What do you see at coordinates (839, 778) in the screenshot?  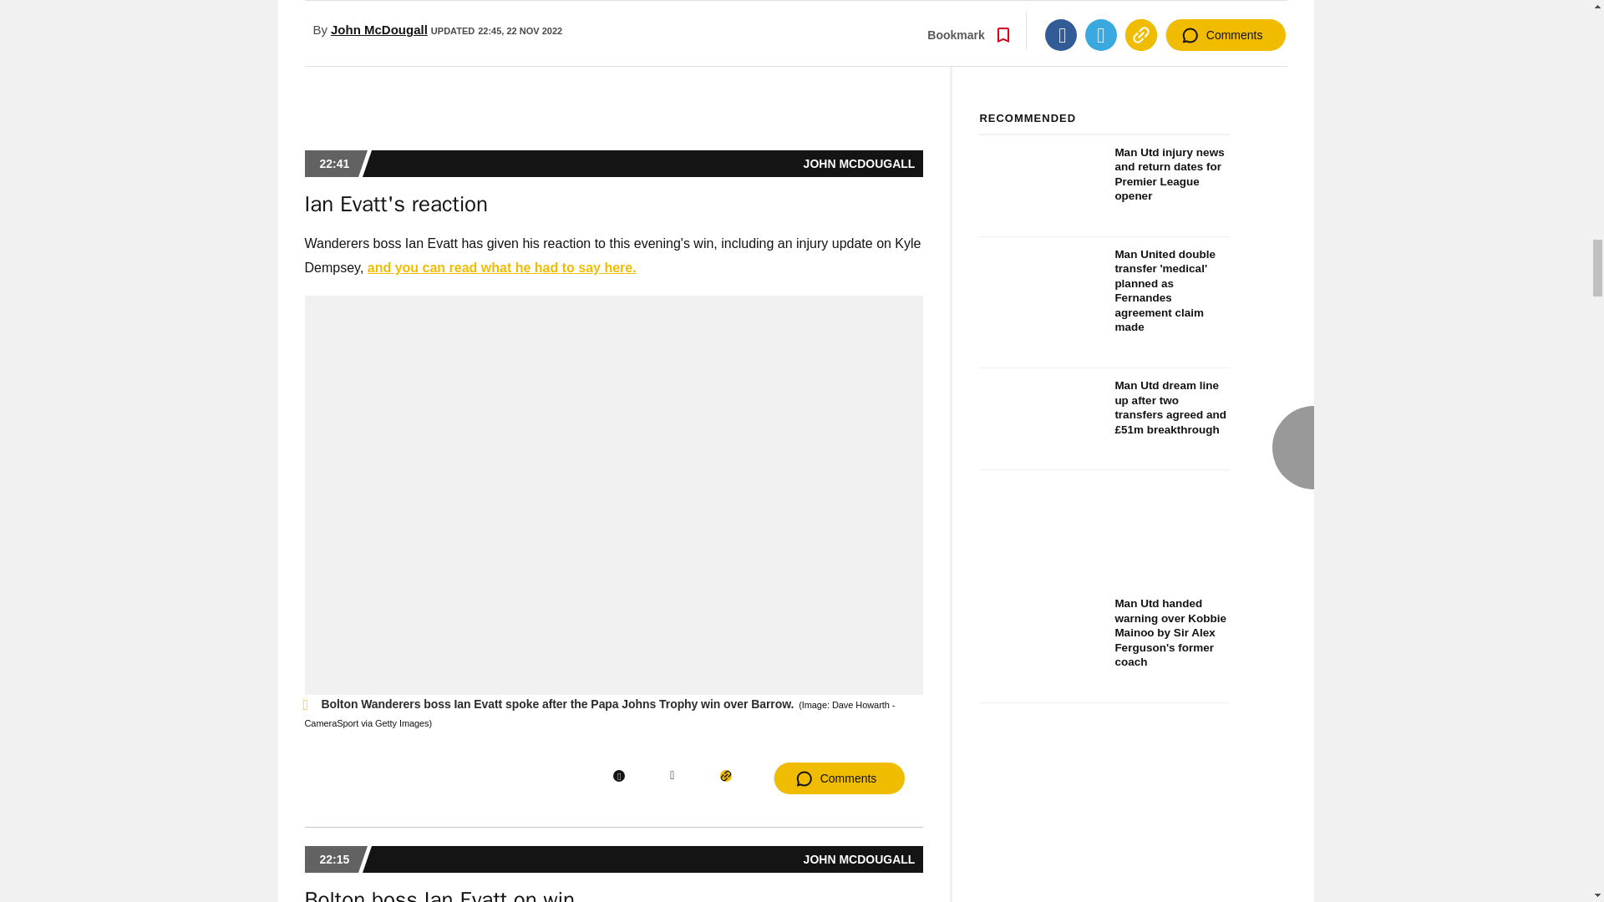 I see `Comments` at bounding box center [839, 778].